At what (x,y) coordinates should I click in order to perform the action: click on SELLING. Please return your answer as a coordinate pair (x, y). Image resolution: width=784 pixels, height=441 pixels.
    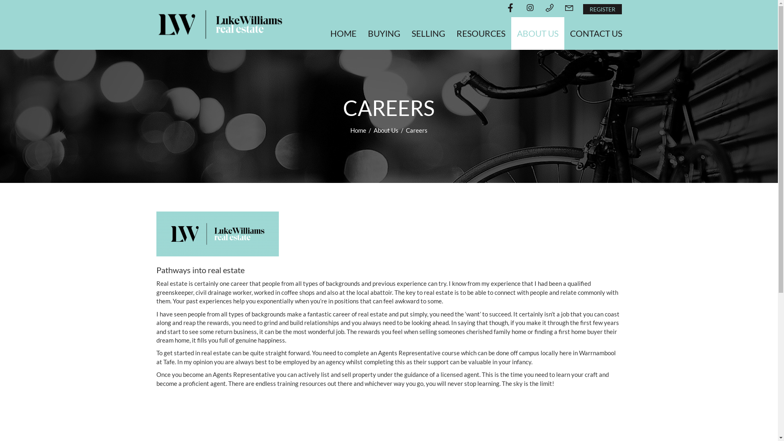
    Looking at the image, I should click on (428, 33).